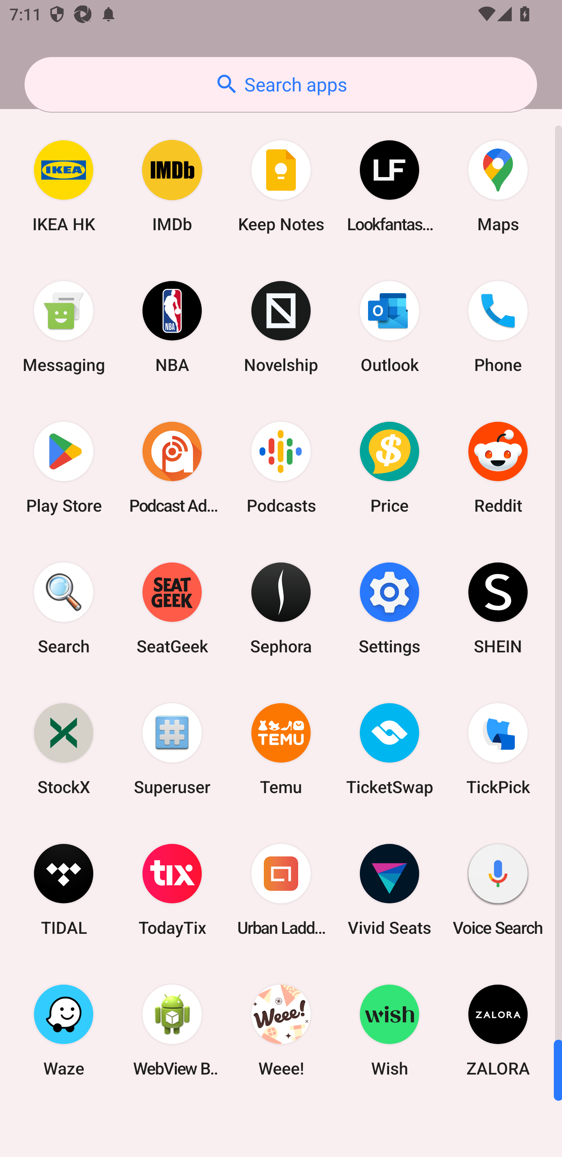  I want to click on Reddit, so click(498, 467).